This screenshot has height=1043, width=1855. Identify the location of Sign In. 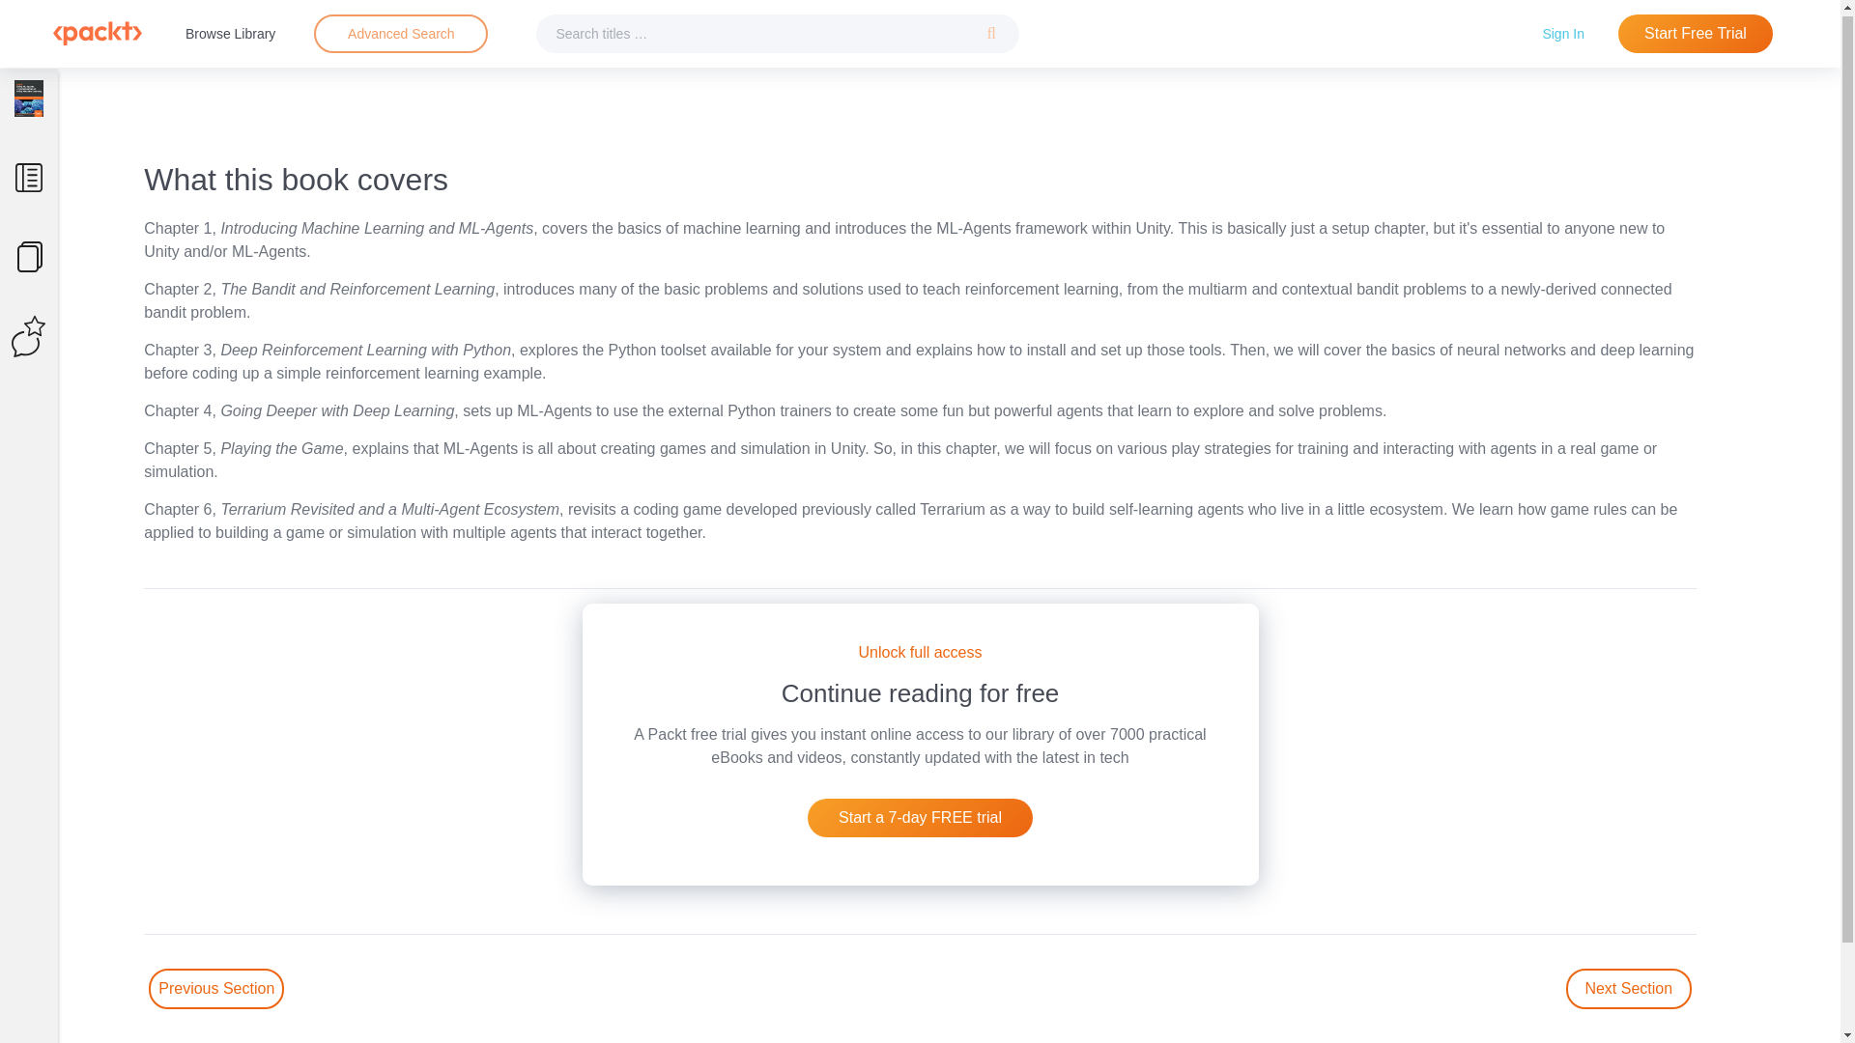
(1563, 31).